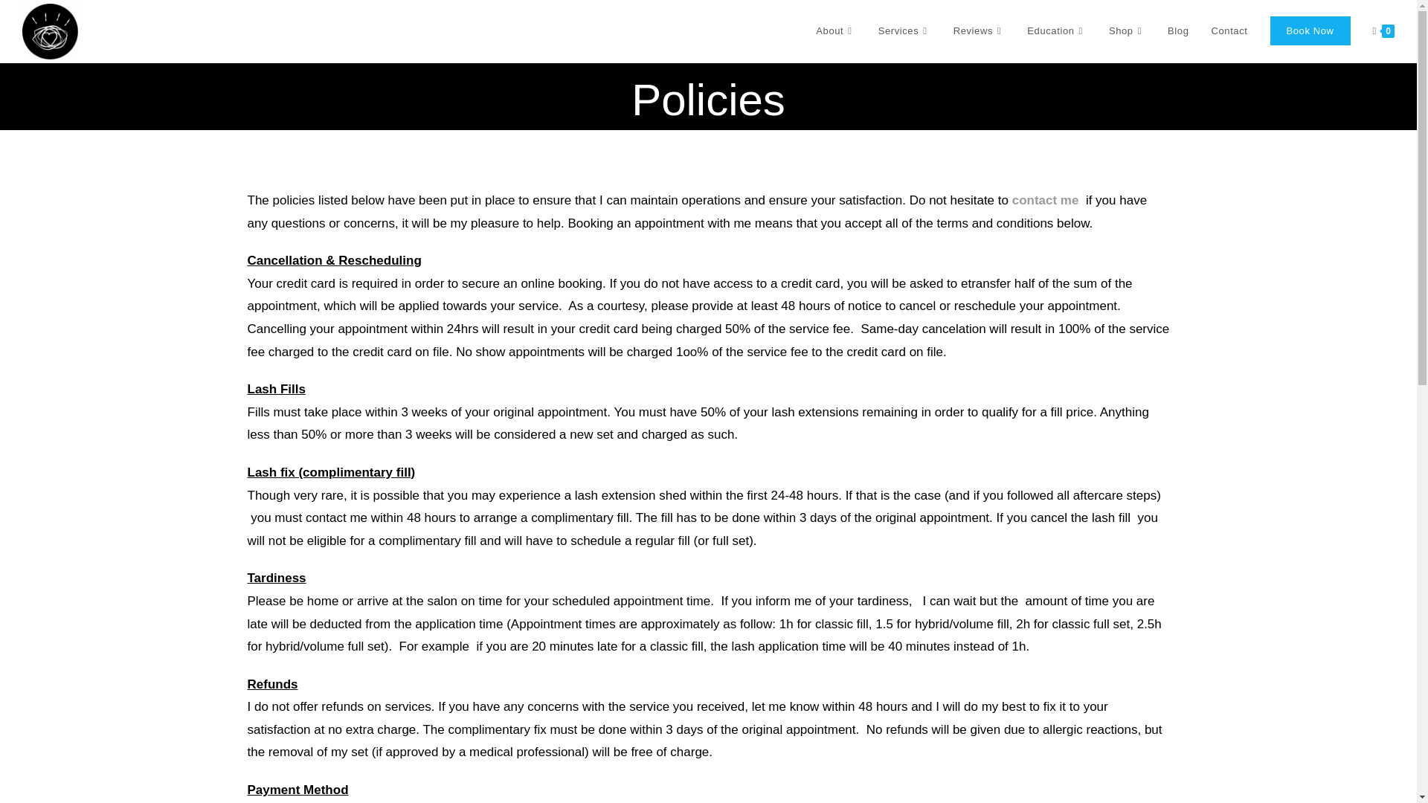 The image size is (1428, 803). I want to click on About, so click(836, 31).